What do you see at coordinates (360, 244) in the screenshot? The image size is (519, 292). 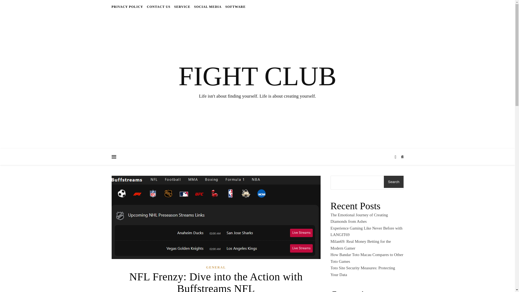 I see `Milan69: Real Money Betting for the Modern Gamer` at bounding box center [360, 244].